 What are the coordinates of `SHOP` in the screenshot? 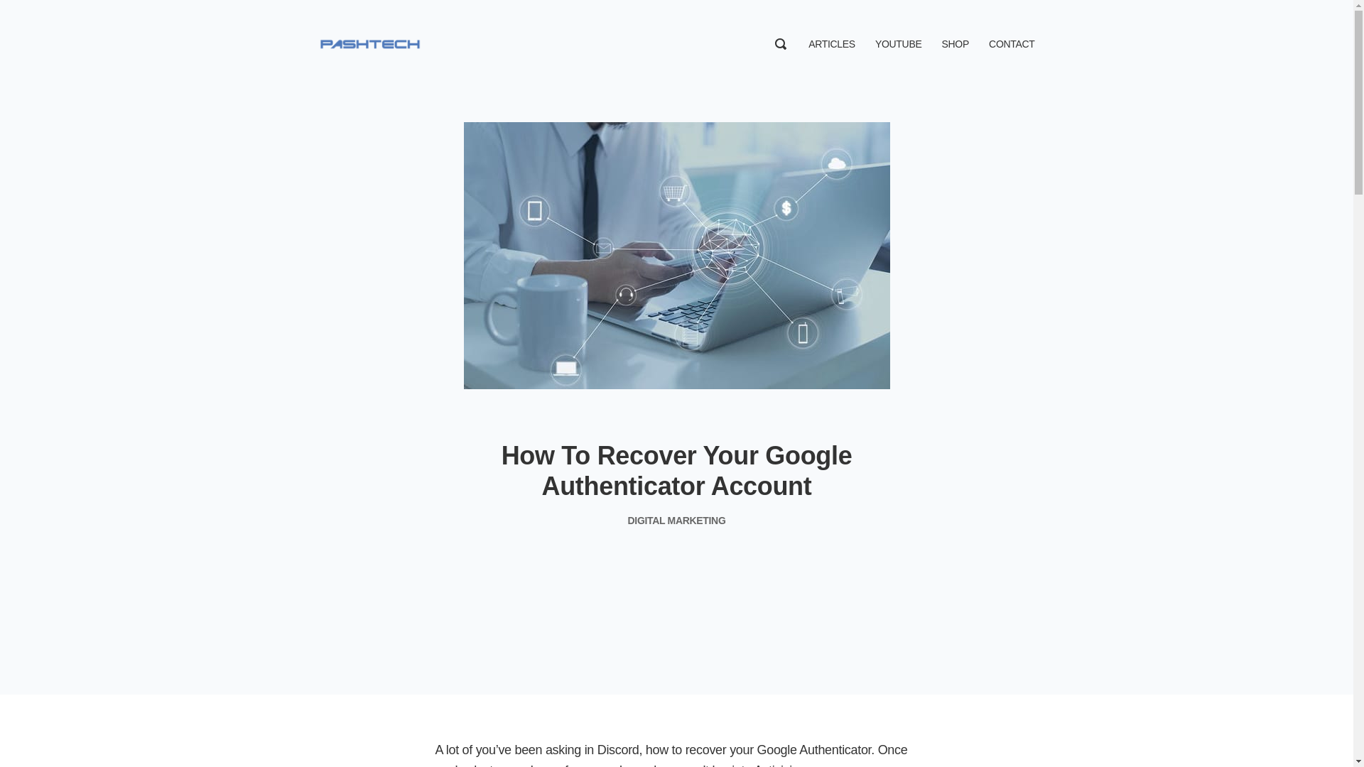 It's located at (955, 44).